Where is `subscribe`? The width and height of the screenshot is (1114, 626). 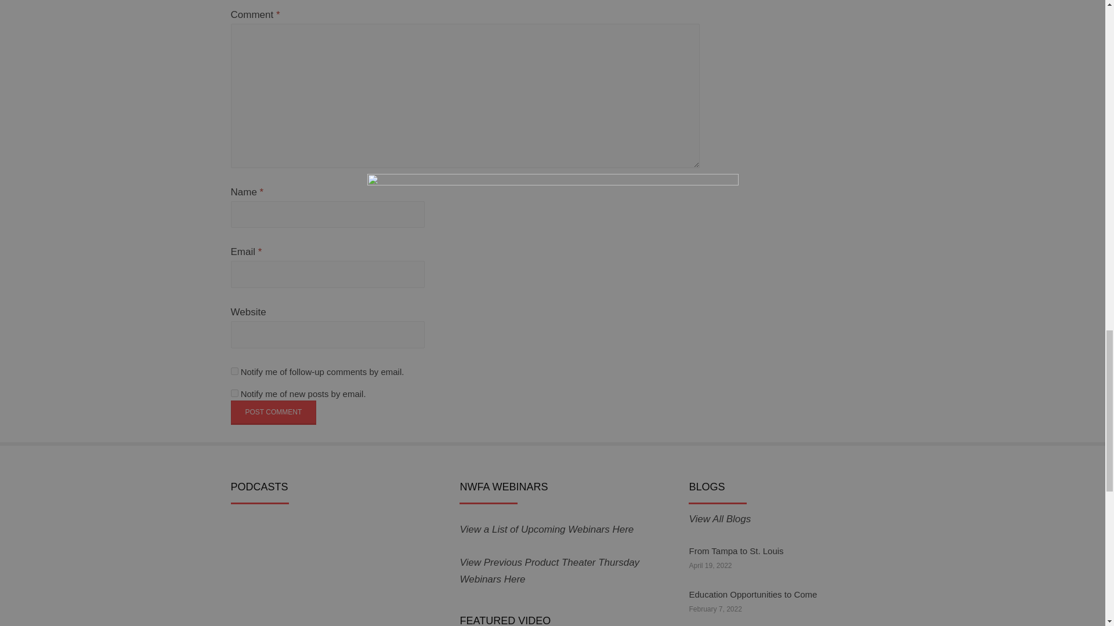
subscribe is located at coordinates (234, 393).